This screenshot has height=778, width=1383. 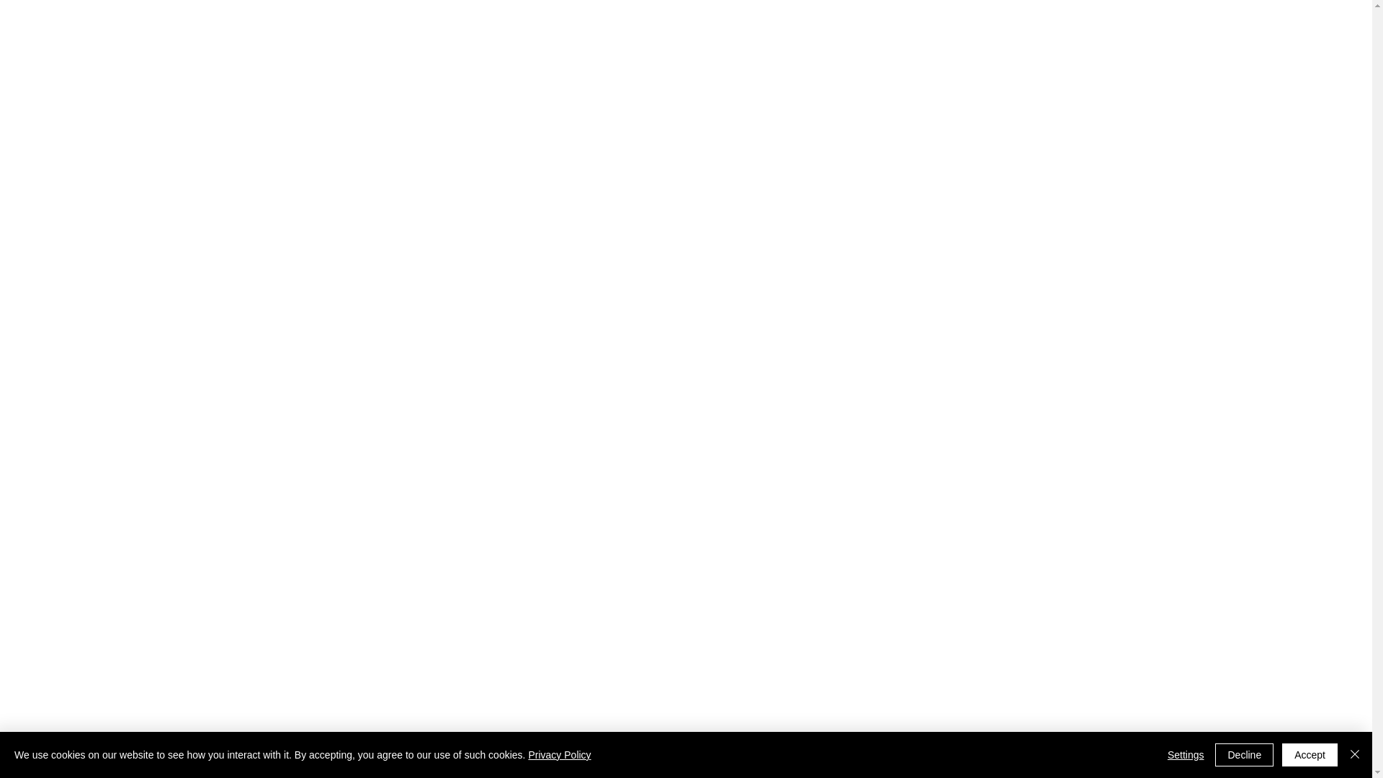 I want to click on Privacy Policy, so click(x=559, y=755).